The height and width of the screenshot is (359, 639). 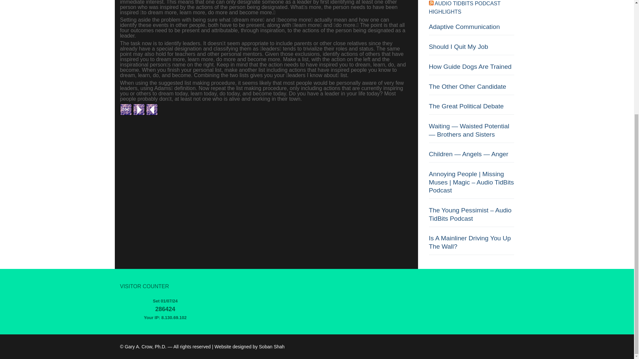 What do you see at coordinates (471, 108) in the screenshot?
I see `The Great Political Debate` at bounding box center [471, 108].